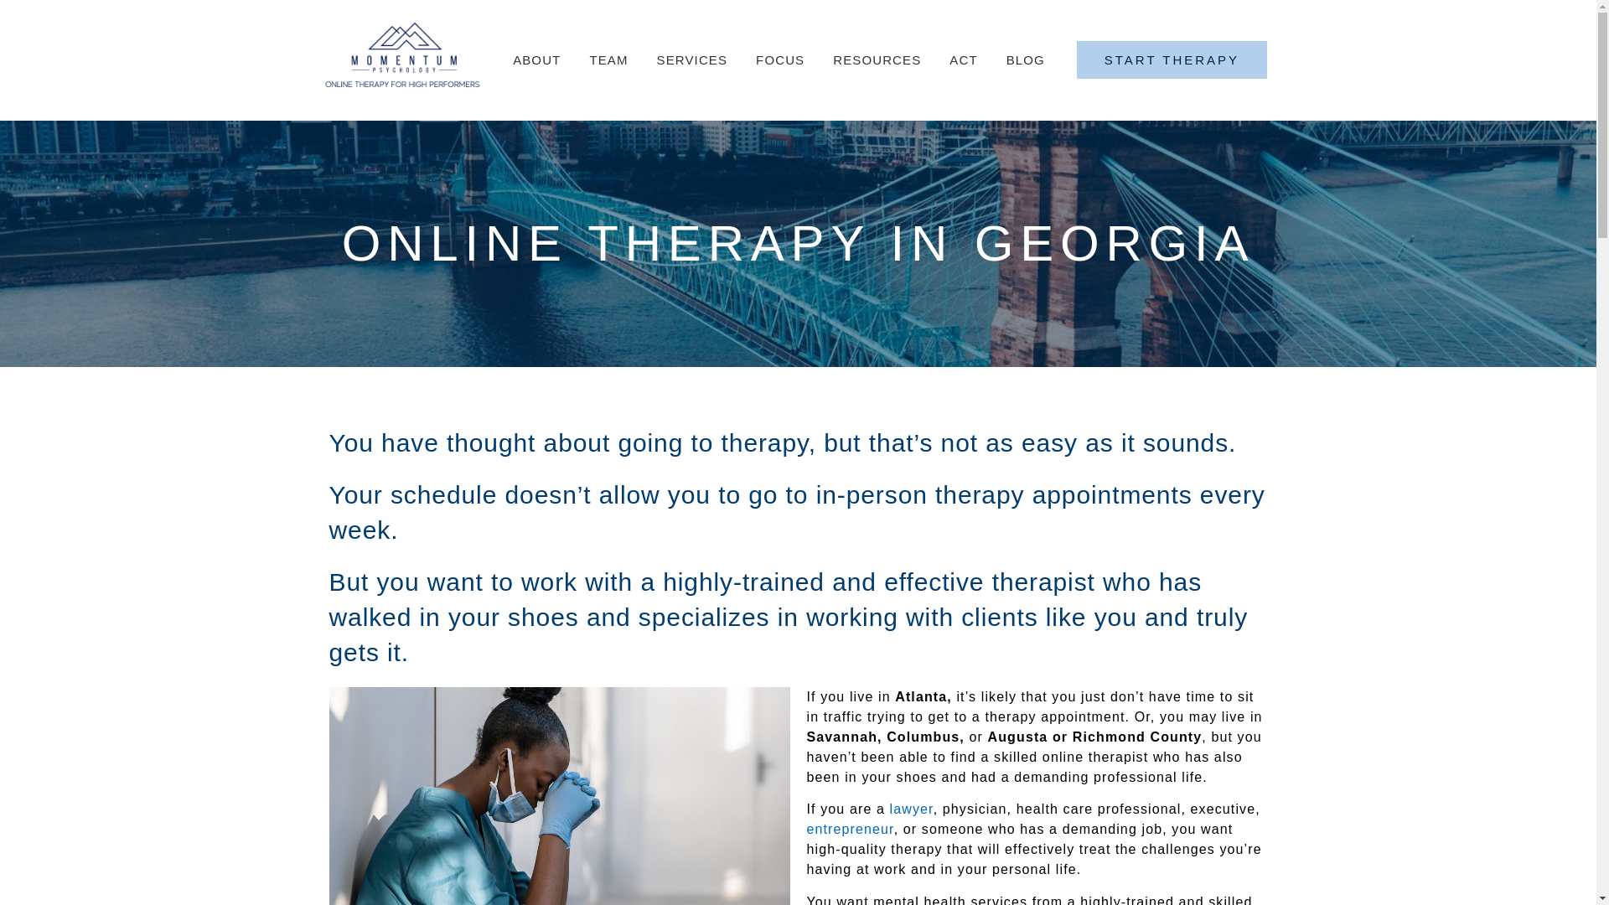 This screenshot has width=1609, height=905. What do you see at coordinates (784, 60) in the screenshot?
I see `FOCUS` at bounding box center [784, 60].